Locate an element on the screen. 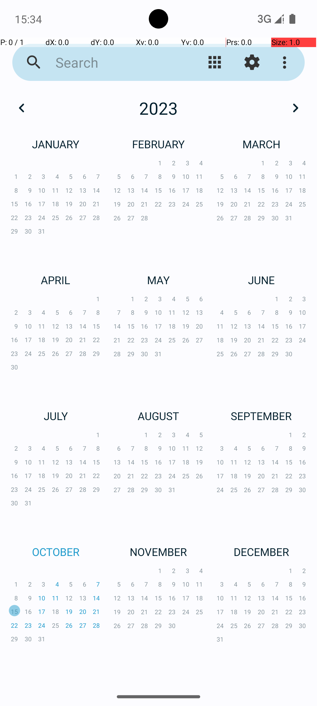 The width and height of the screenshot is (317, 706). JUNE is located at coordinates (261, 280).